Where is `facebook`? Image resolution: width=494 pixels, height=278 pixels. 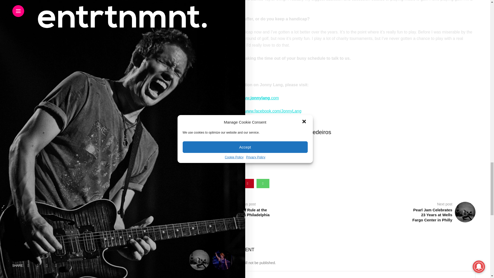 facebook is located at coordinates (217, 183).